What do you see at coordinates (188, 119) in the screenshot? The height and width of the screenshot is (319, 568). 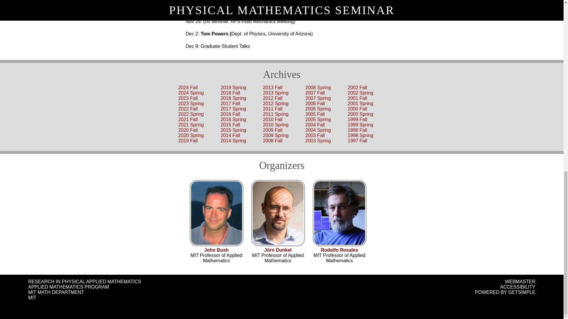 I see `2021 Fall` at bounding box center [188, 119].